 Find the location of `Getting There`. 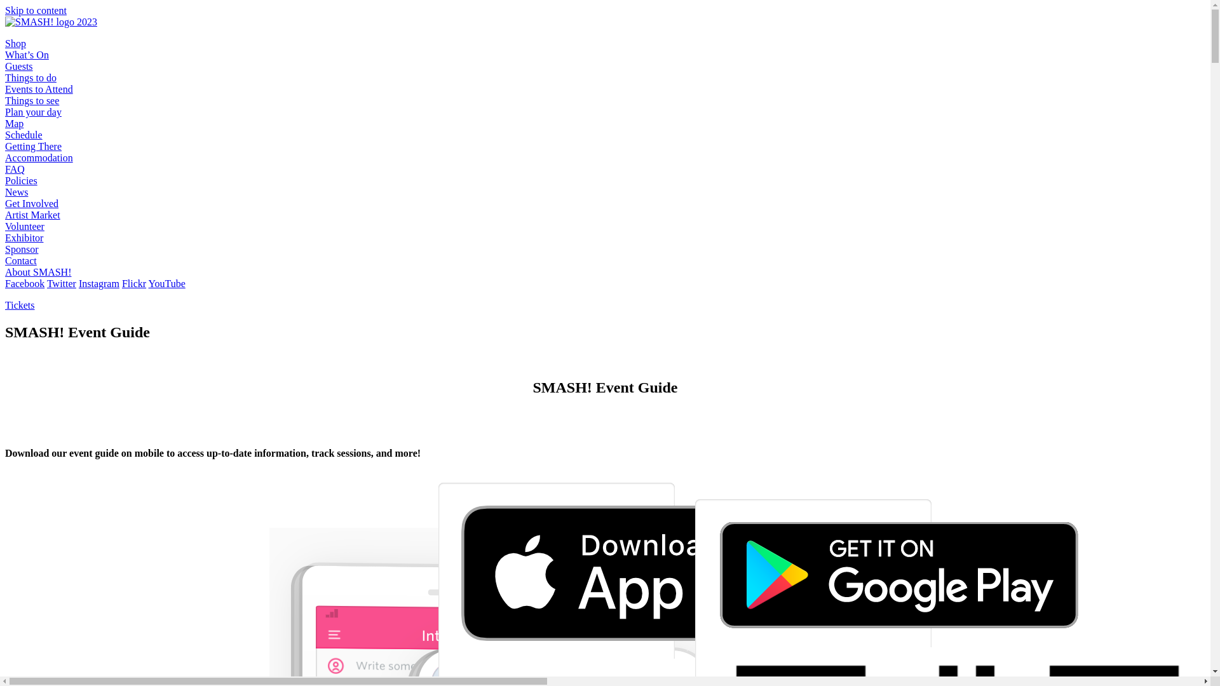

Getting There is located at coordinates (33, 146).